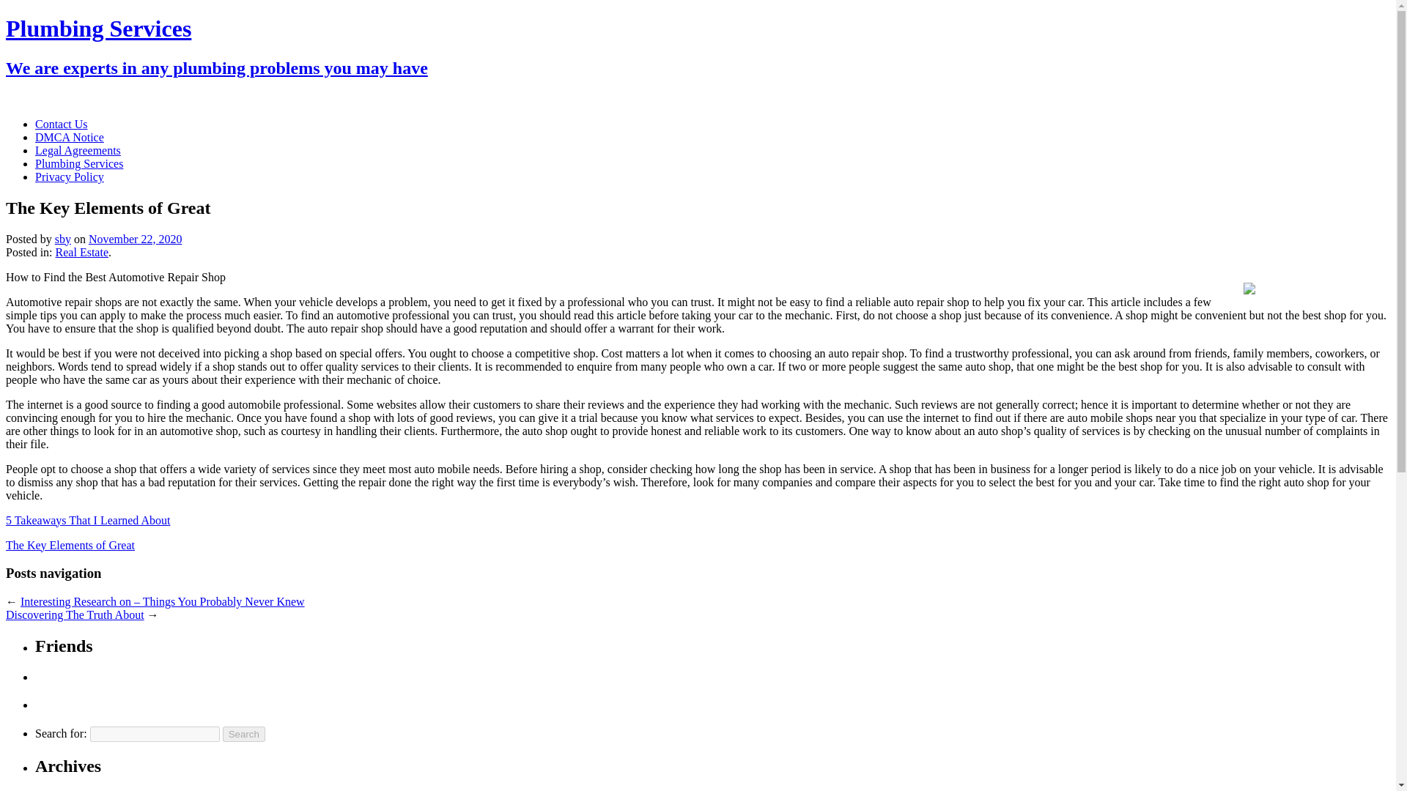 The width and height of the screenshot is (1407, 791). Describe the element at coordinates (78, 149) in the screenshot. I see `Legal Agreements` at that location.